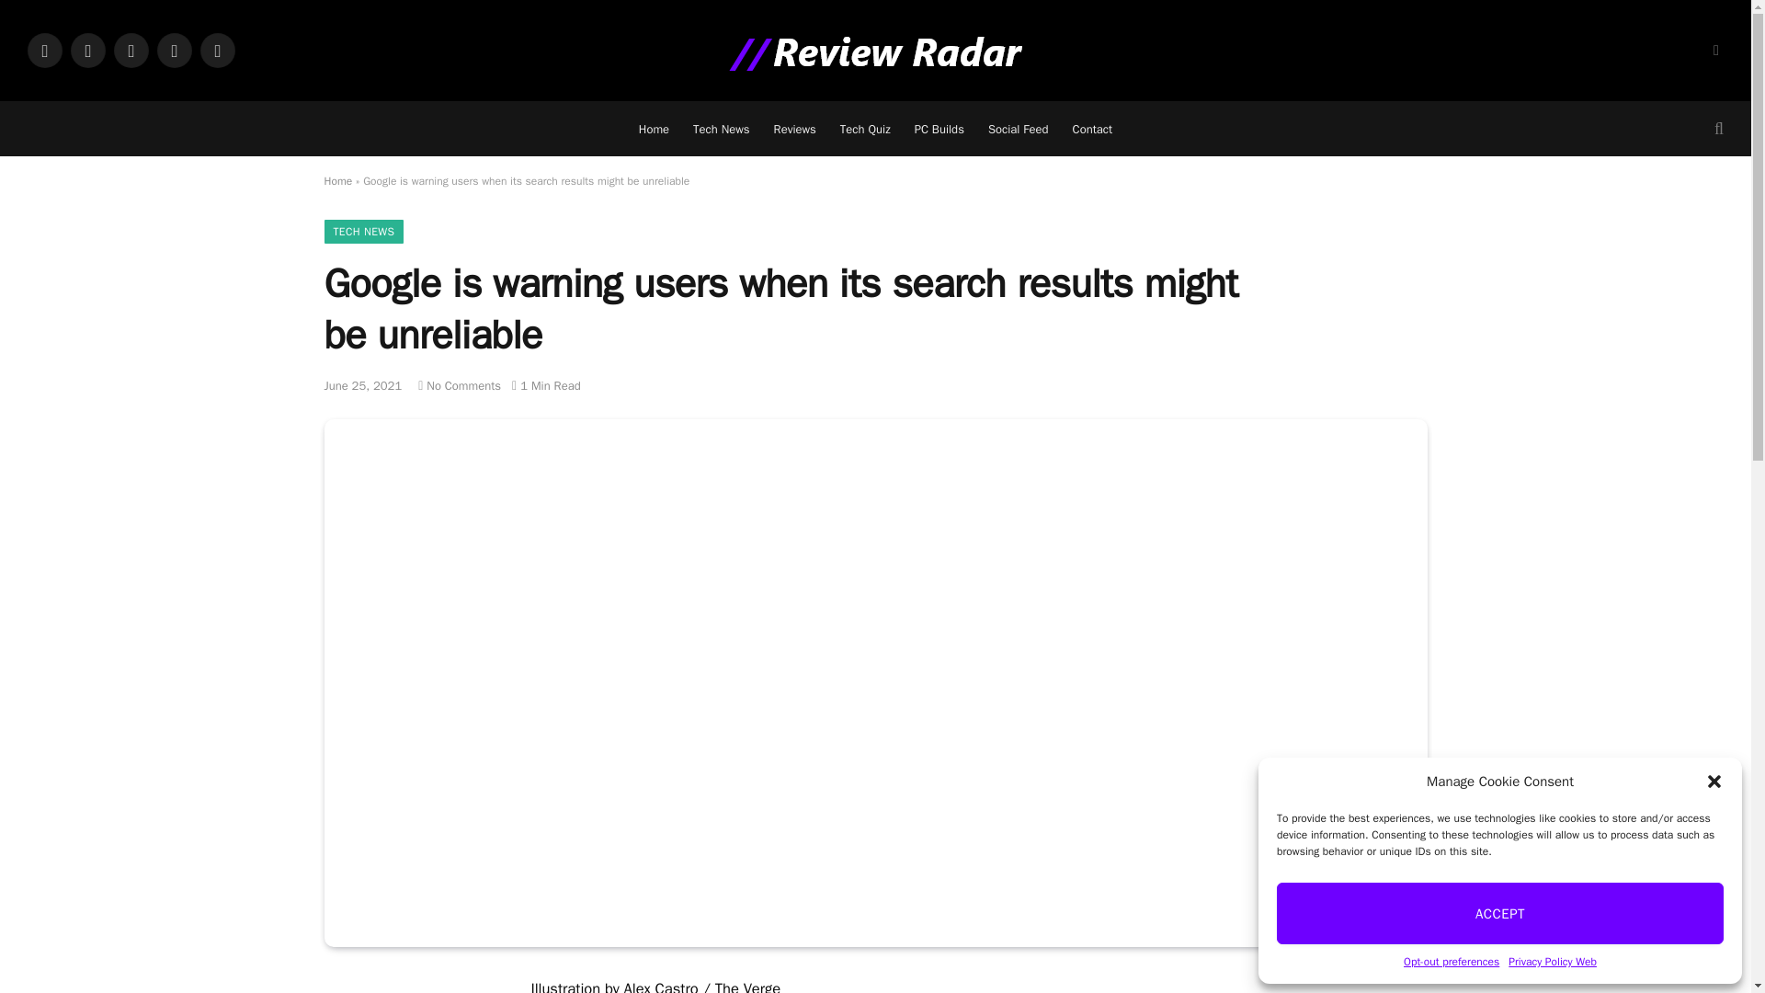 This screenshot has width=1765, height=993. Describe the element at coordinates (1714, 50) in the screenshot. I see `Switch to Dark Design - easier on eyes.` at that location.